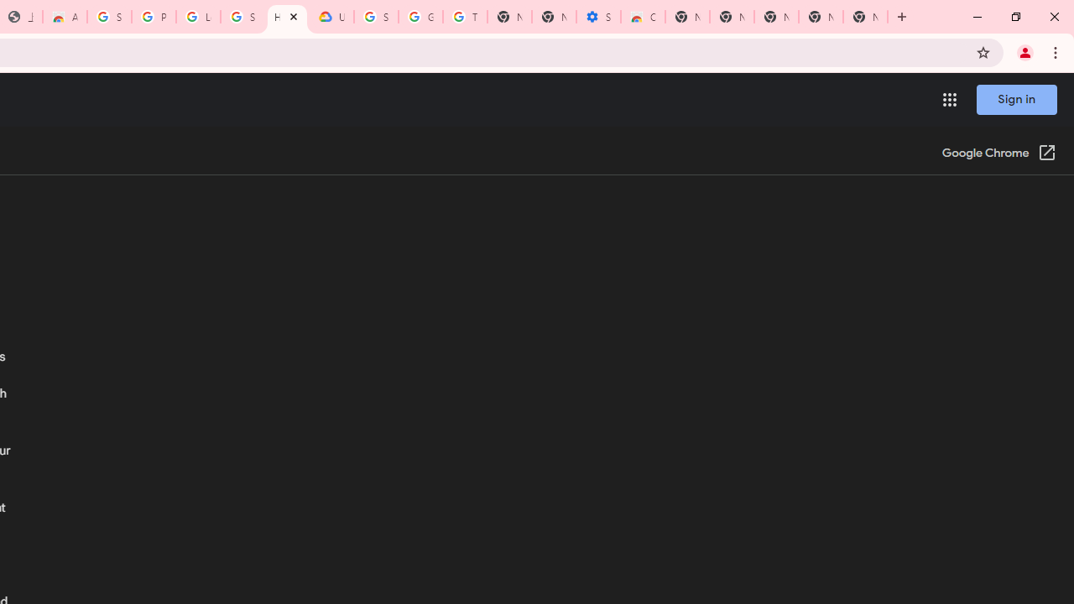 This screenshot has width=1074, height=604. What do you see at coordinates (776, 17) in the screenshot?
I see `New Tab` at bounding box center [776, 17].